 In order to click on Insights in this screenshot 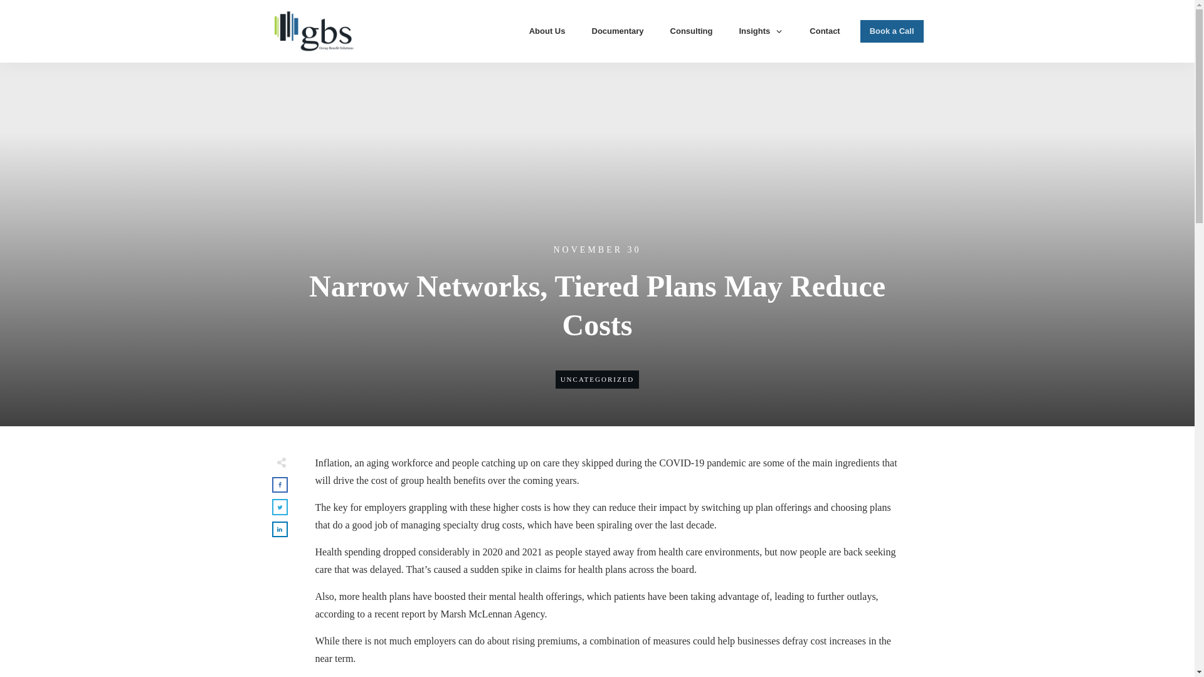, I will do `click(761, 31)`.